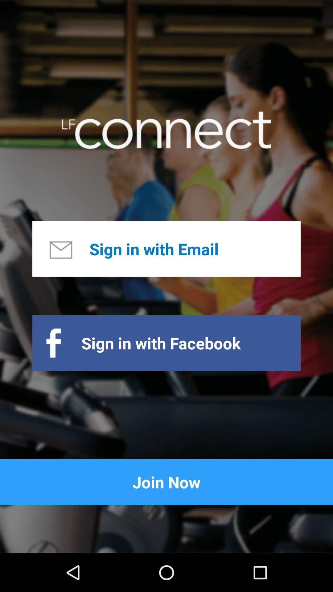  What do you see at coordinates (166, 482) in the screenshot?
I see `click app below the sign in with` at bounding box center [166, 482].